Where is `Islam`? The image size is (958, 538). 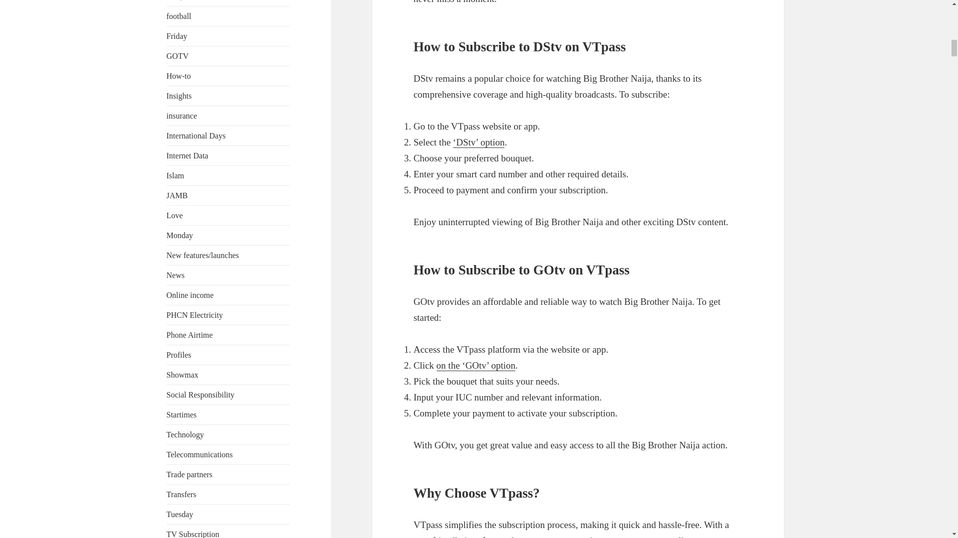
Islam is located at coordinates (176, 175).